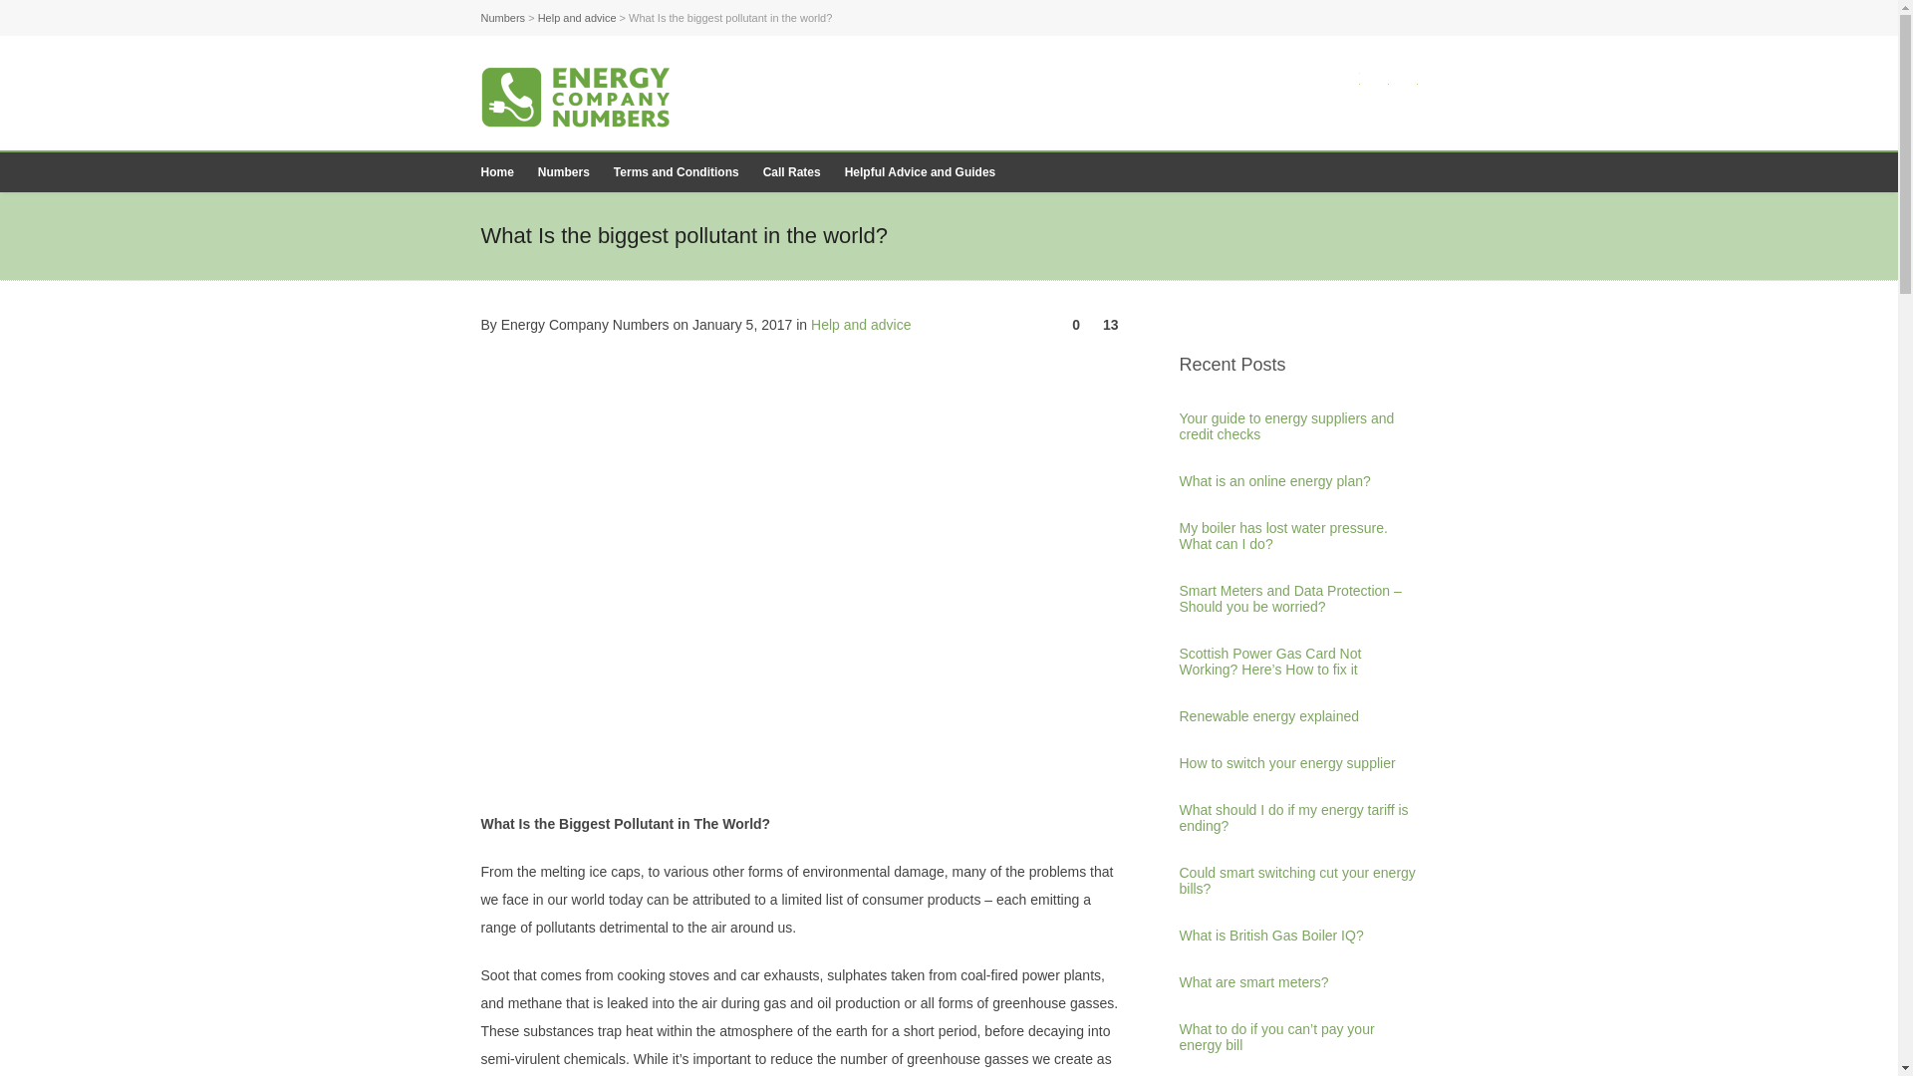  I want to click on Twitter, so click(1347, 77).